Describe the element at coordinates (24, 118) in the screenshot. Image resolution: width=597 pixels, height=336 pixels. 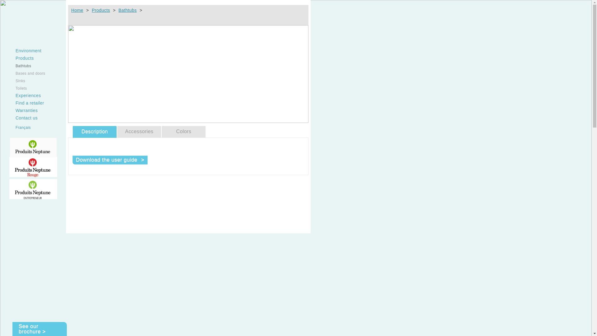
I see `Contact us` at that location.